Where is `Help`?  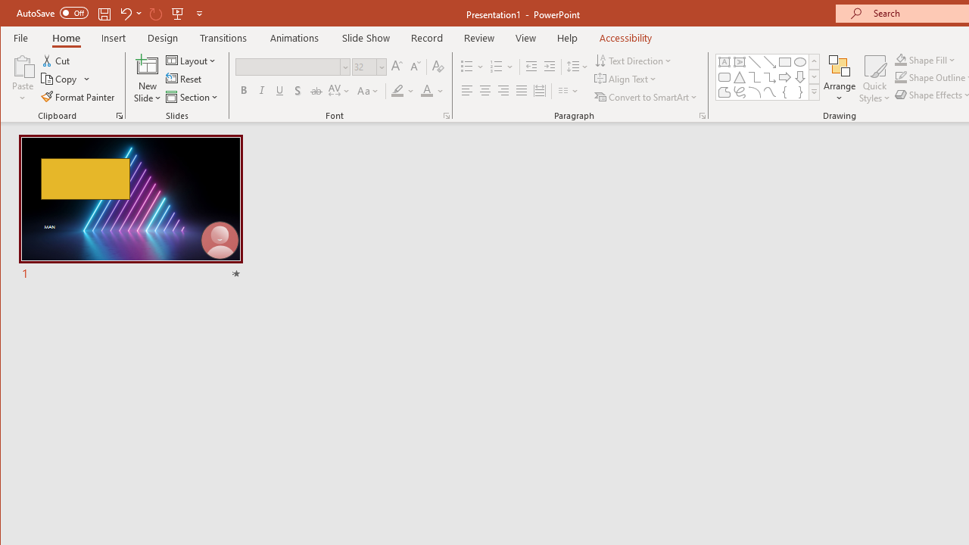 Help is located at coordinates (568, 38).